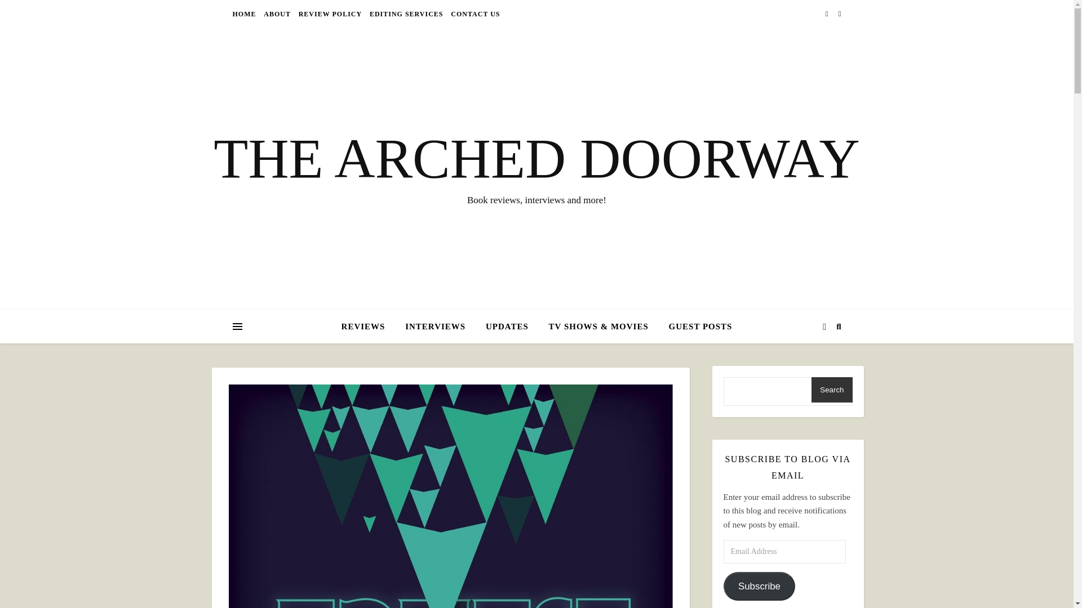 The image size is (1082, 608). I want to click on REVIEWS, so click(368, 327).